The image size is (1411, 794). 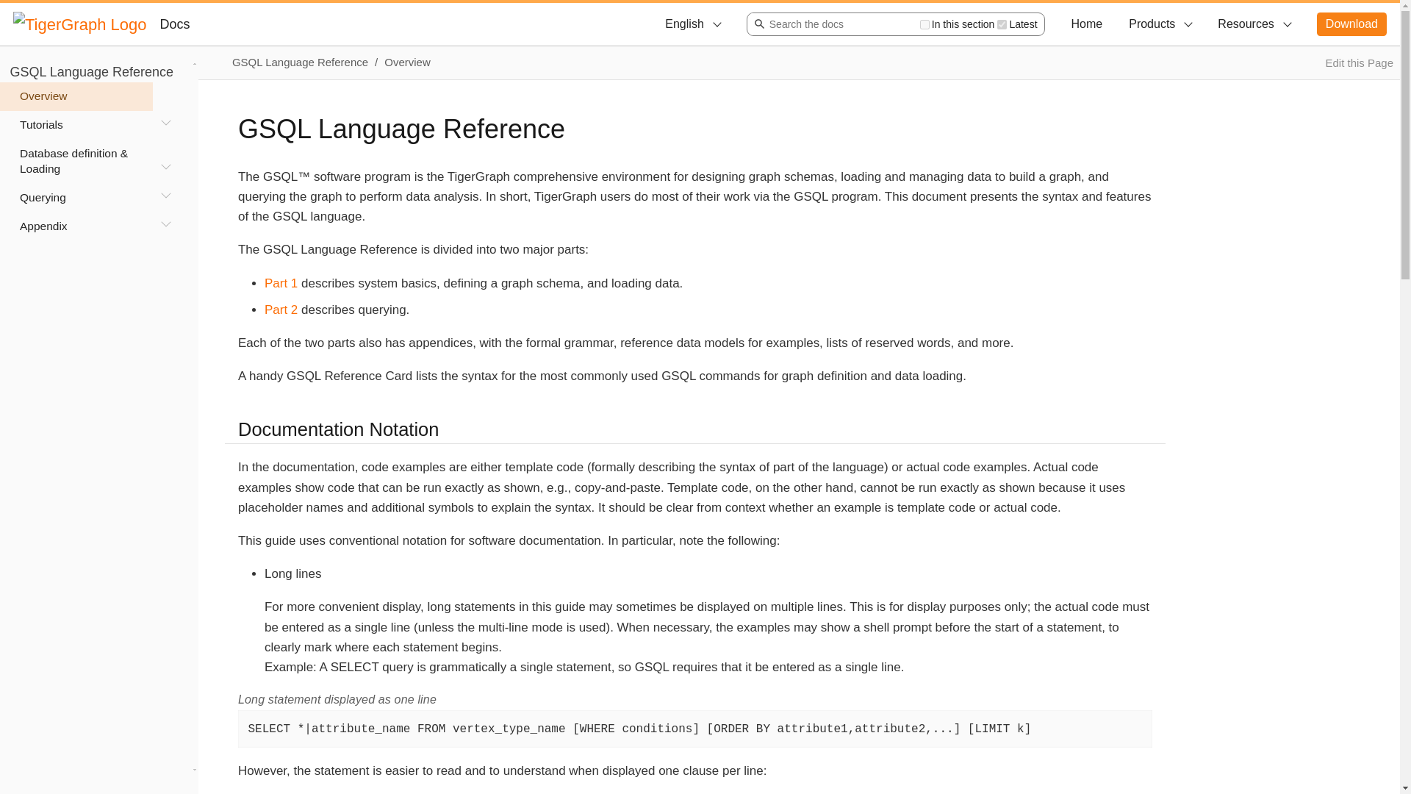 I want to click on Products, so click(x=1160, y=24).